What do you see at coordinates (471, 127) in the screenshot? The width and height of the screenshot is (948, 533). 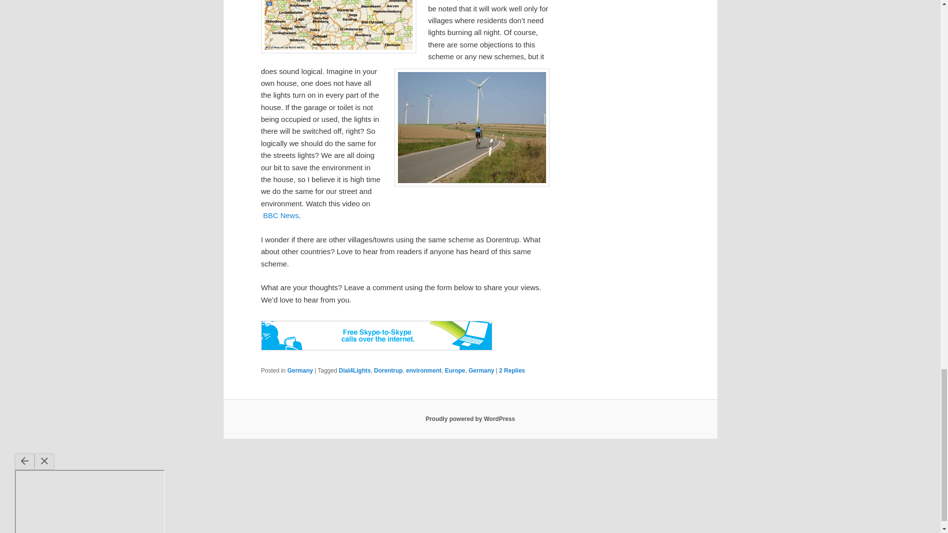 I see `duntrope scenery 3` at bounding box center [471, 127].